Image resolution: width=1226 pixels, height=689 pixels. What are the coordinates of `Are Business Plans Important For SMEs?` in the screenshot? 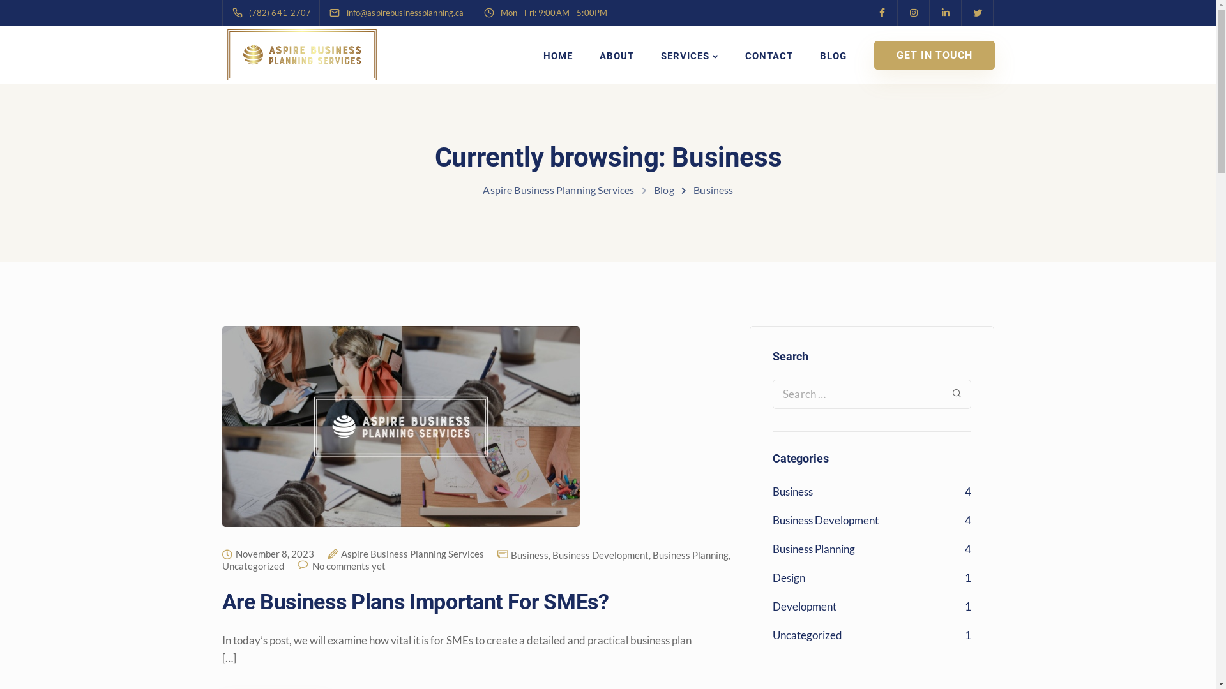 It's located at (401, 436).